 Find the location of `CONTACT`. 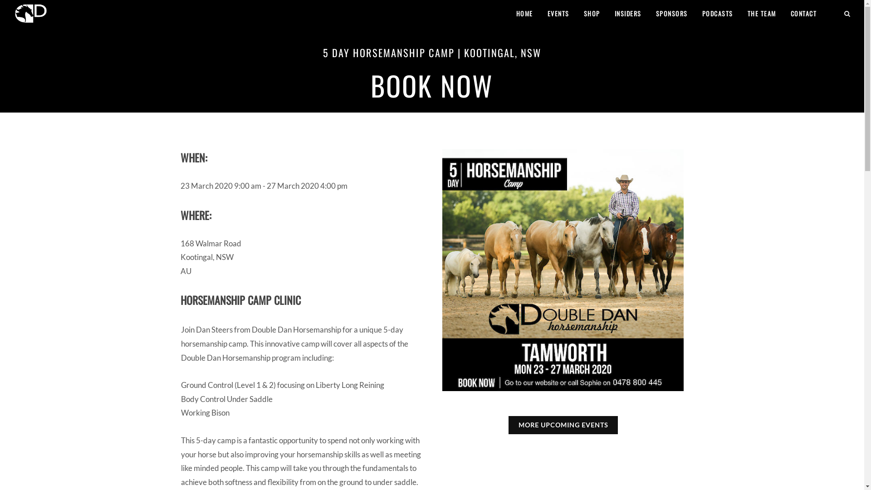

CONTACT is located at coordinates (804, 14).